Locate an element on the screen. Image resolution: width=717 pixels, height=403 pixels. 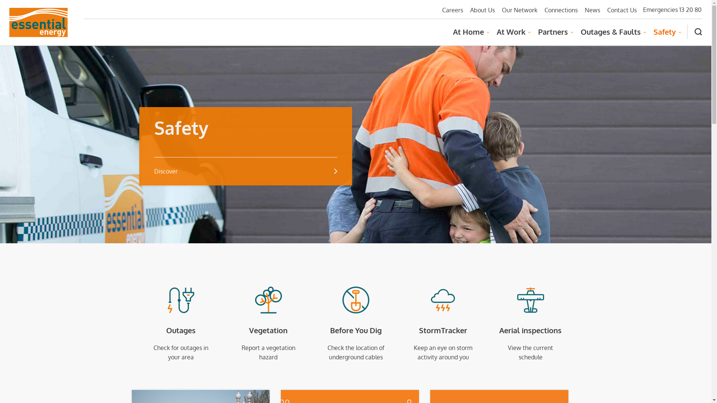
search is located at coordinates (695, 32).